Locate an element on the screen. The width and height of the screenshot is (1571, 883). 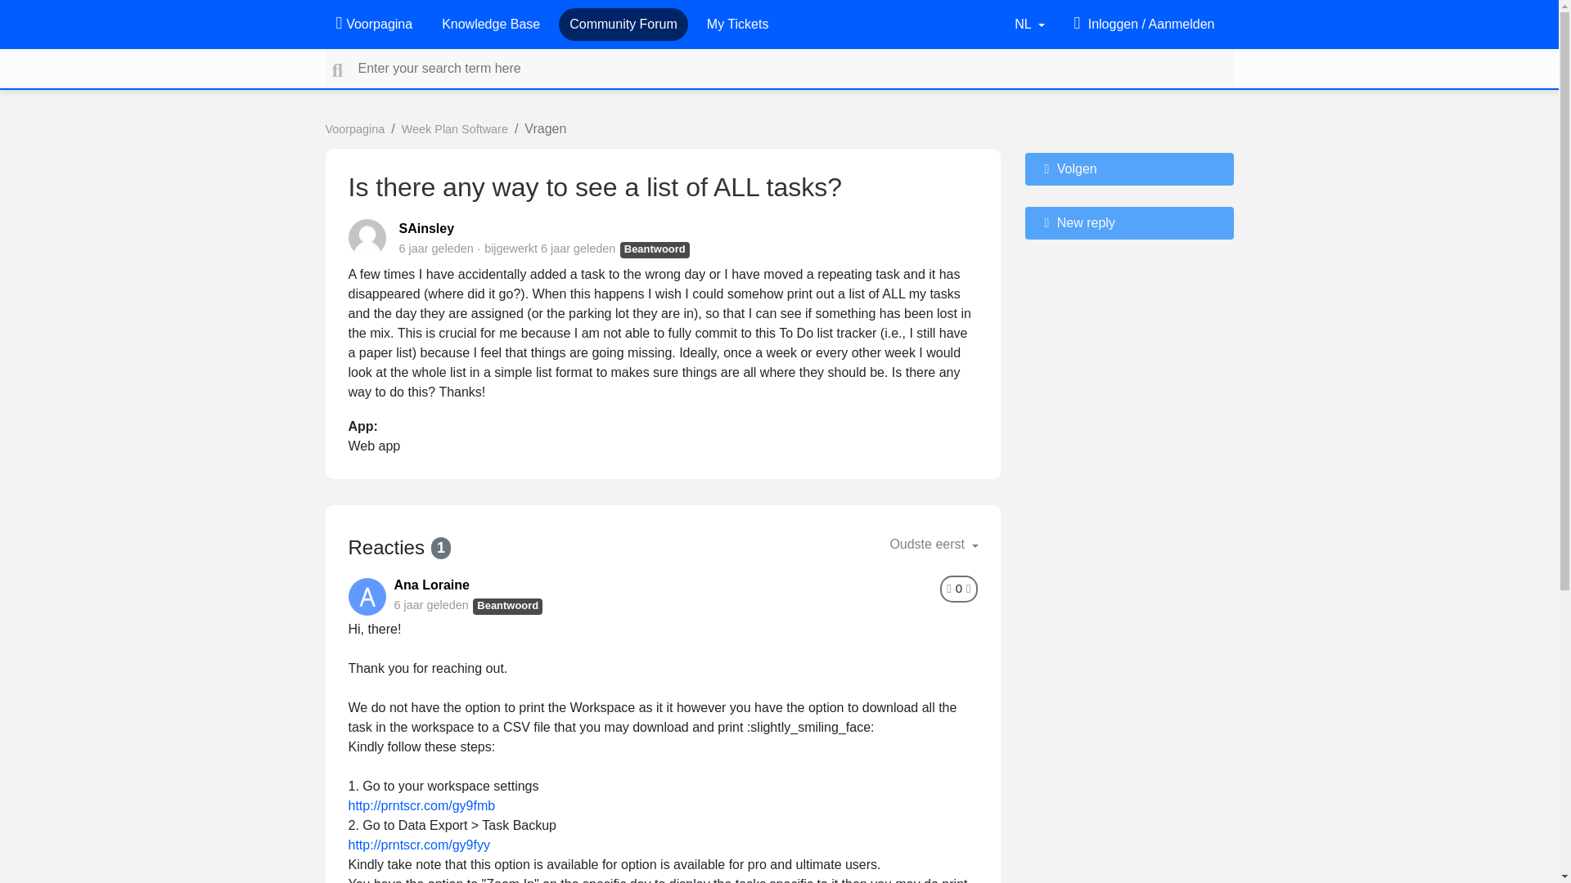
NL is located at coordinates (1029, 24).